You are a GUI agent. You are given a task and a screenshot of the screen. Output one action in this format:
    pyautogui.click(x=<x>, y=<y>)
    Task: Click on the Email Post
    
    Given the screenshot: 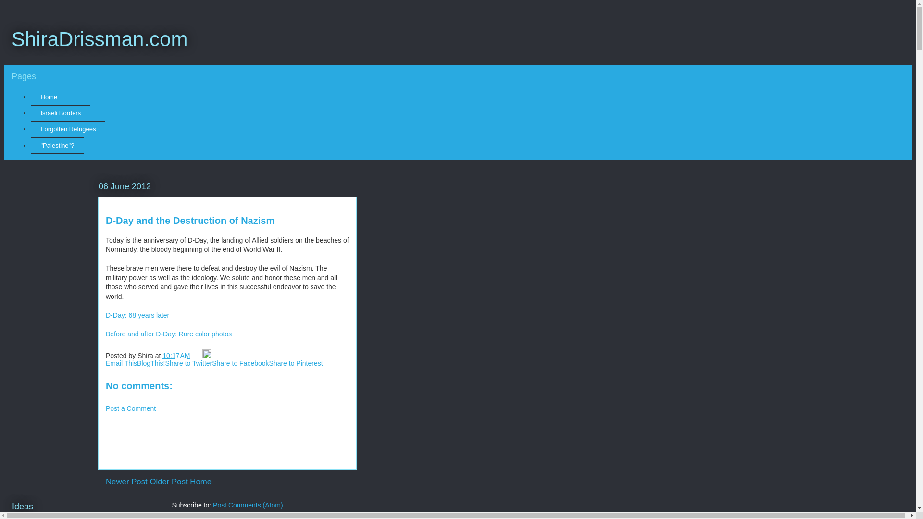 What is the action you would take?
    pyautogui.click(x=197, y=356)
    